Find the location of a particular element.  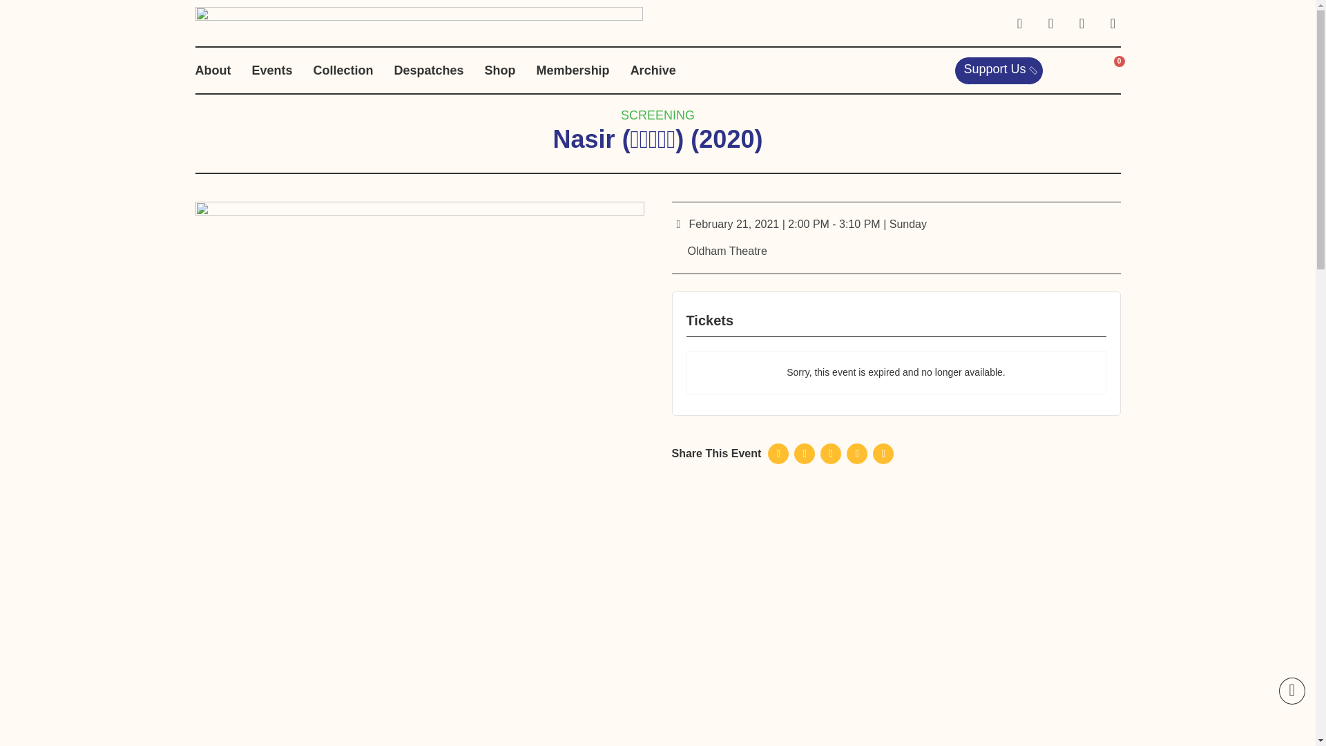

Share by Email is located at coordinates (883, 453).